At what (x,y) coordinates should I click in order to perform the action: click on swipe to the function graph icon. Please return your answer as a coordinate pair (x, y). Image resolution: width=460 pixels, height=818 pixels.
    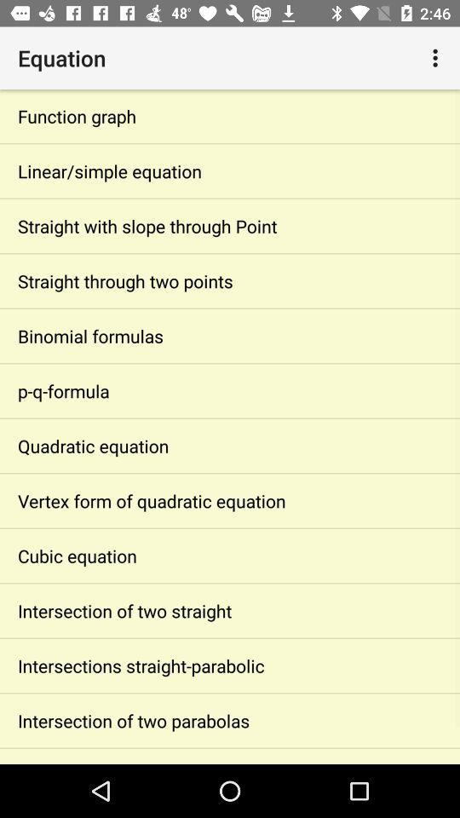
    Looking at the image, I should click on (230, 116).